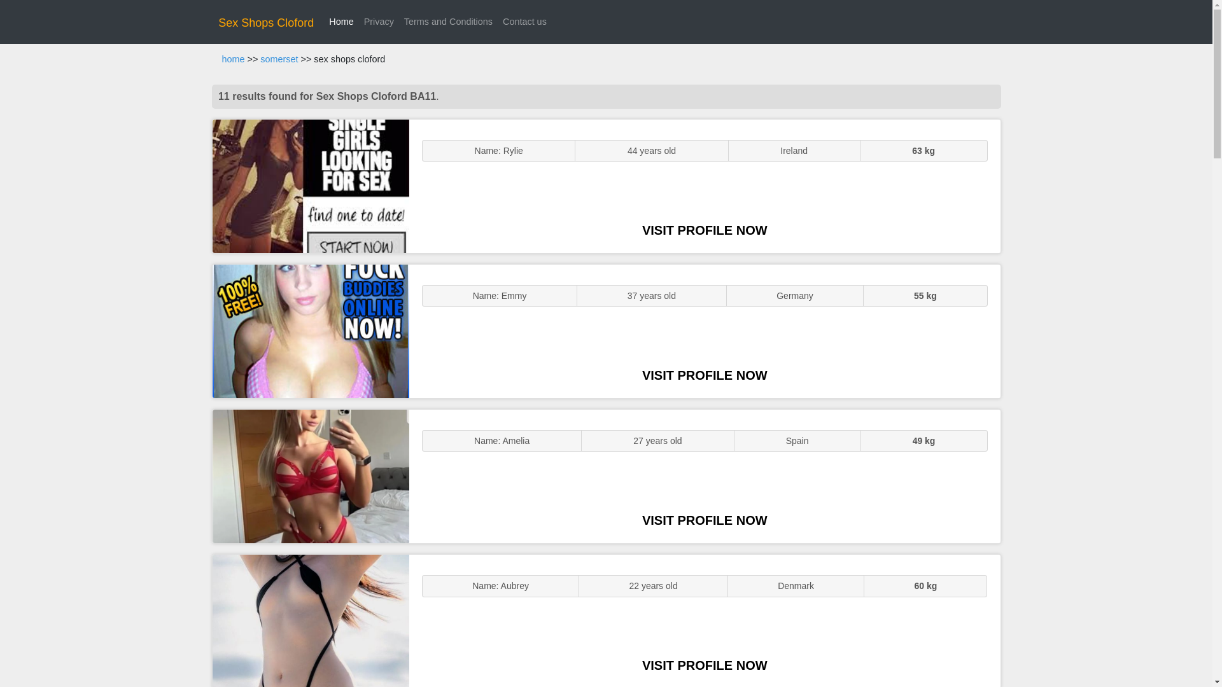 This screenshot has height=687, width=1222. What do you see at coordinates (279, 59) in the screenshot?
I see `somerset` at bounding box center [279, 59].